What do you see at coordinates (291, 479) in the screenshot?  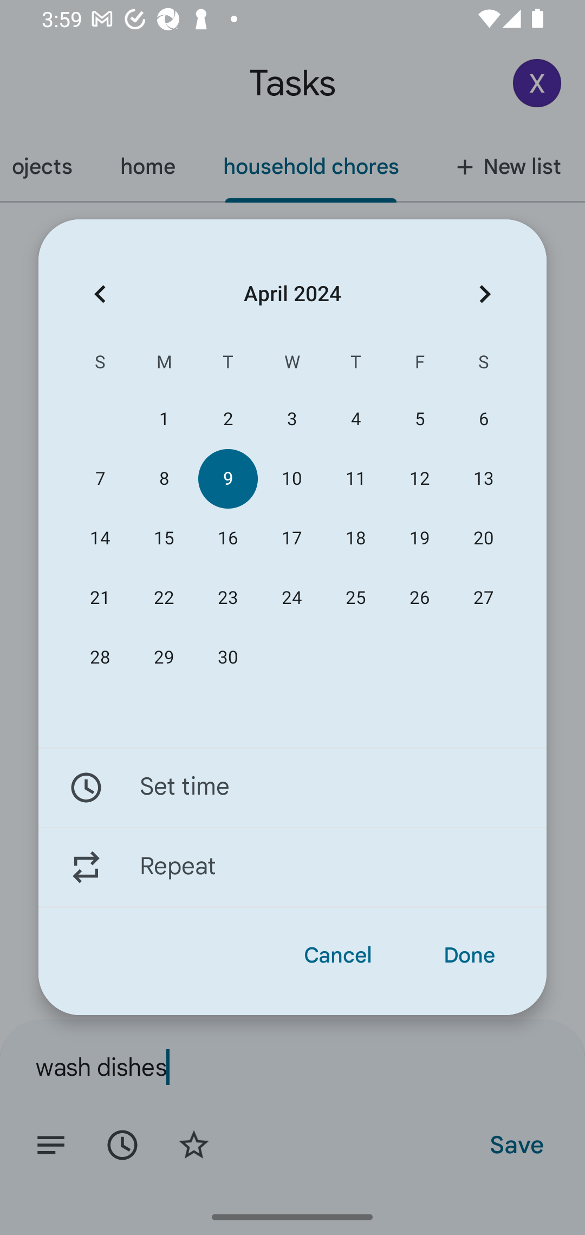 I see `10 10 April 2024` at bounding box center [291, 479].